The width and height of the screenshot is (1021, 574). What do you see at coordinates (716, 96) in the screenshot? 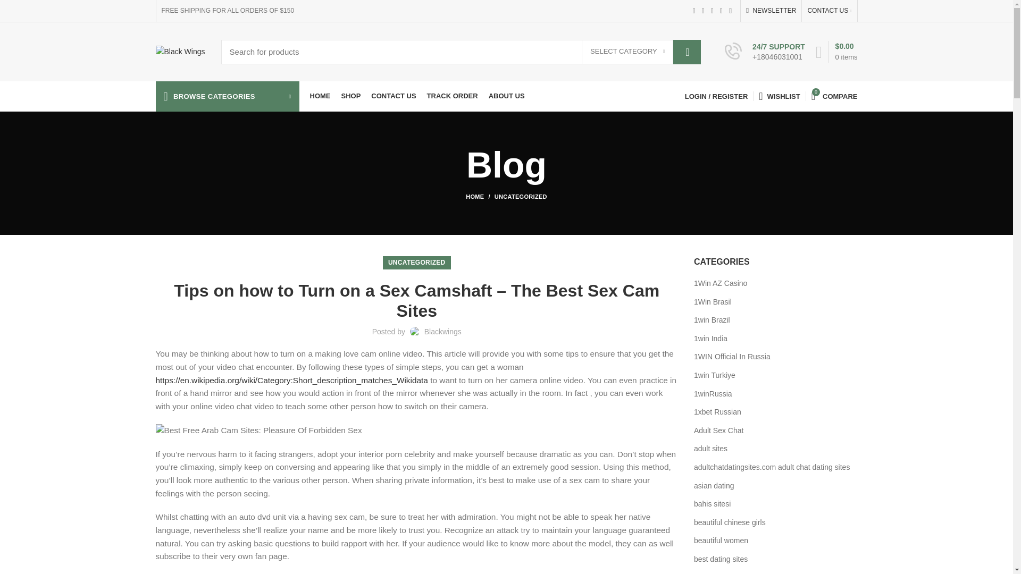
I see `My account` at bounding box center [716, 96].